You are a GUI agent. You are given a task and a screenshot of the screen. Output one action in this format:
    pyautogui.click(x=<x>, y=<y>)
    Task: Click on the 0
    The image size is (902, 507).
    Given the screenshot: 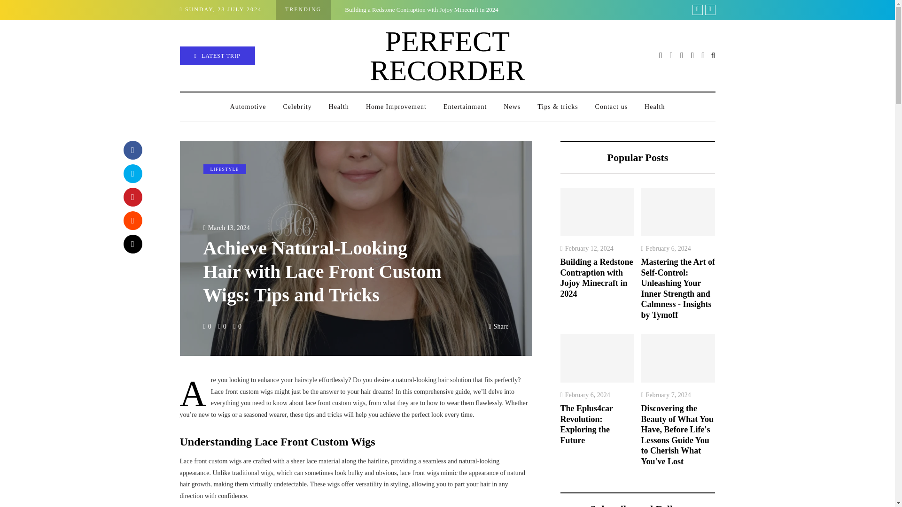 What is the action you would take?
    pyautogui.click(x=210, y=326)
    